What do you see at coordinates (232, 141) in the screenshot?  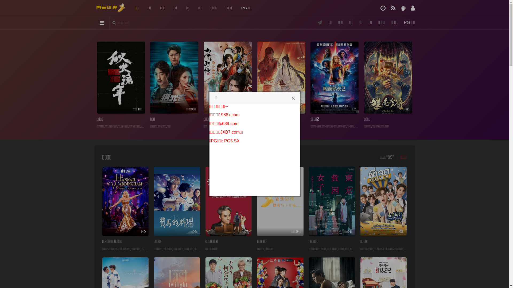 I see `PG5.SX` at bounding box center [232, 141].